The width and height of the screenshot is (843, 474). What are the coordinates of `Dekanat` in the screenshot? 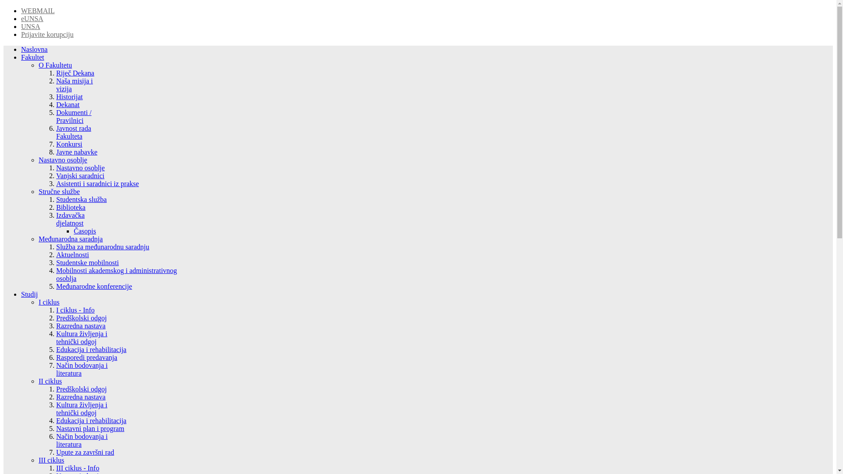 It's located at (68, 104).